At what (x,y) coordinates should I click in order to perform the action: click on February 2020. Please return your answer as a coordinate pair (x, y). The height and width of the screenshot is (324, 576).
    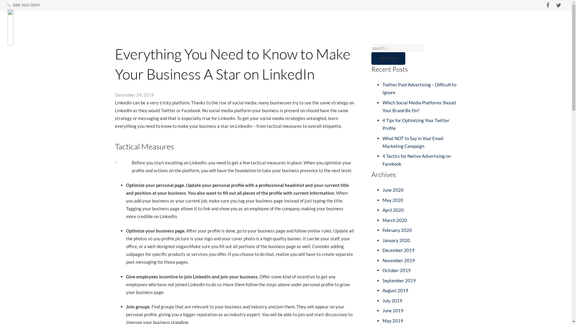
    Looking at the image, I should click on (397, 230).